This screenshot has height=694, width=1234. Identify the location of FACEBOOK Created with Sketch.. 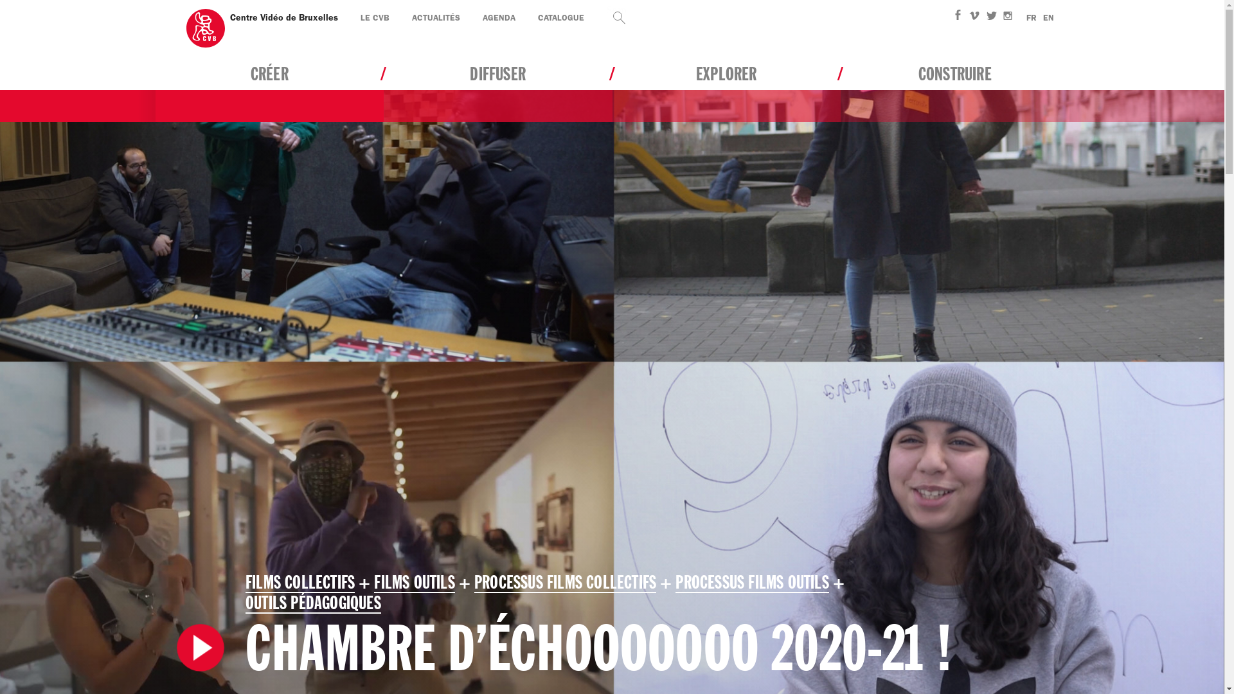
(960, 17).